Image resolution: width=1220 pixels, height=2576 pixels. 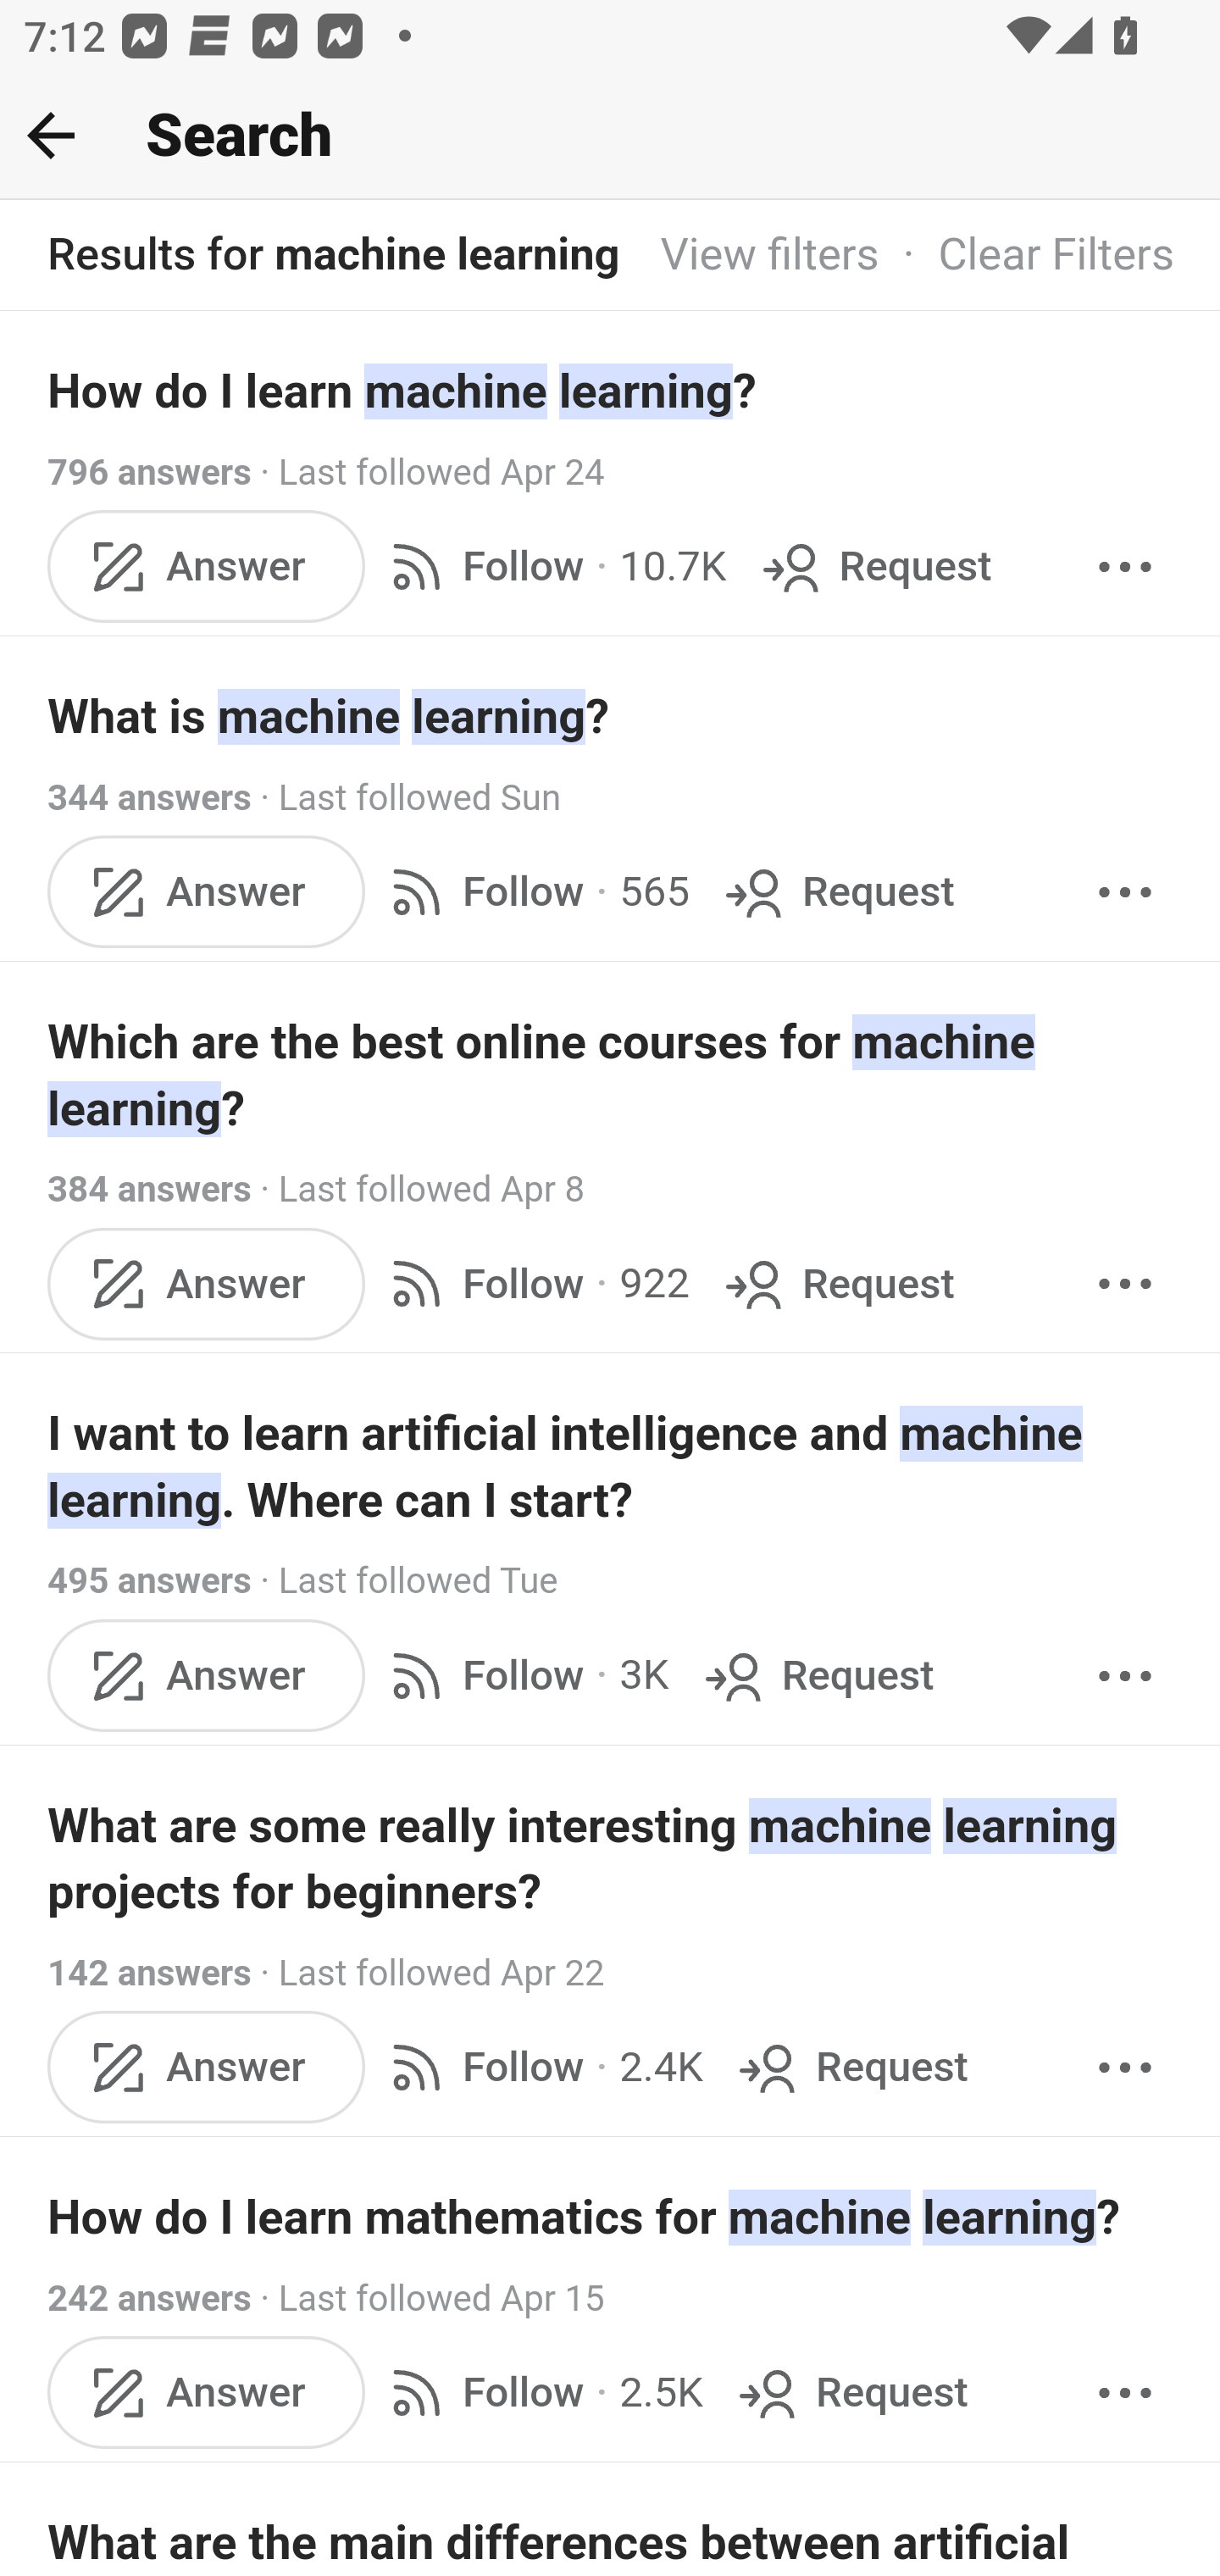 I want to click on Back, so click(x=51, y=135).